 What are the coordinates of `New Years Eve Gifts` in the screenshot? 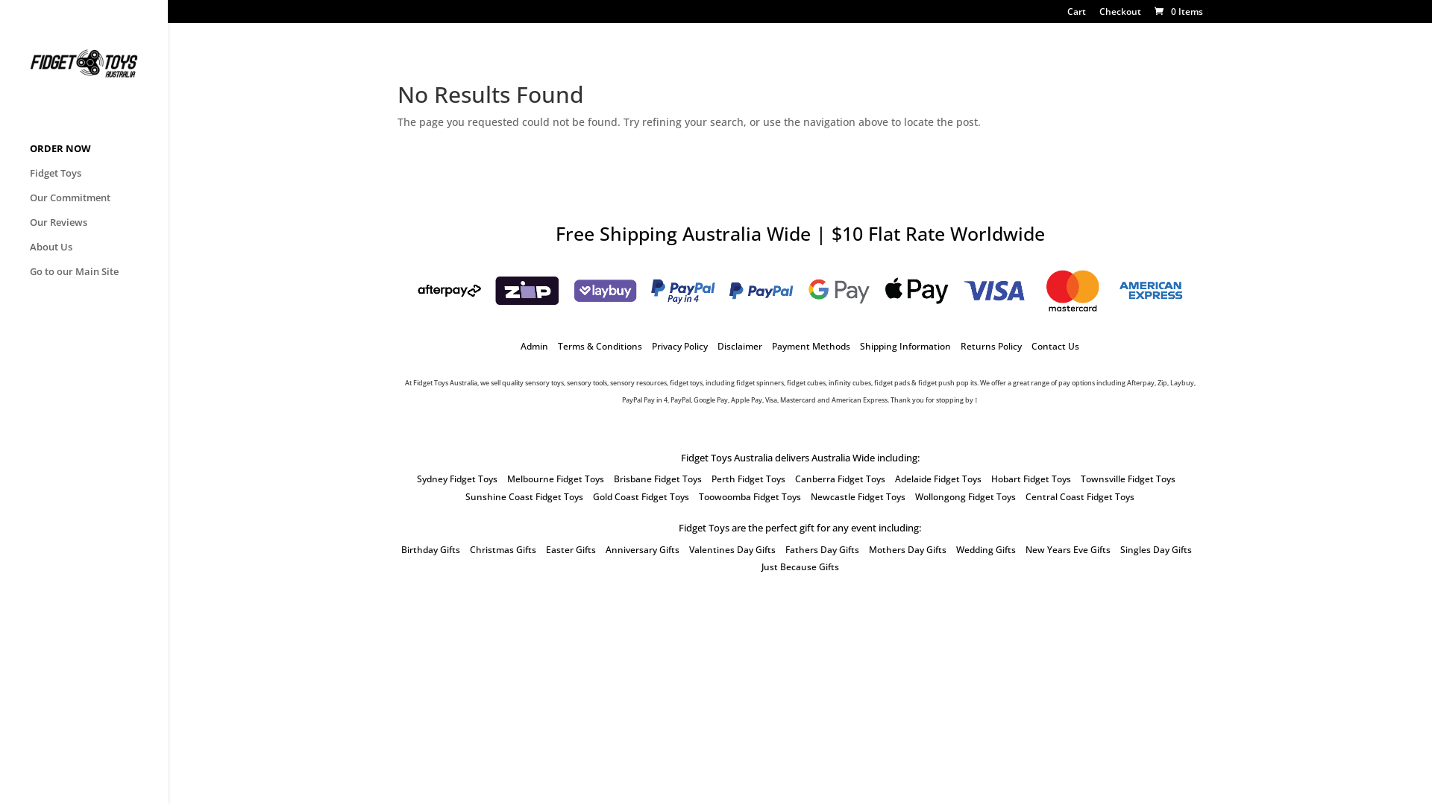 It's located at (1067, 550).